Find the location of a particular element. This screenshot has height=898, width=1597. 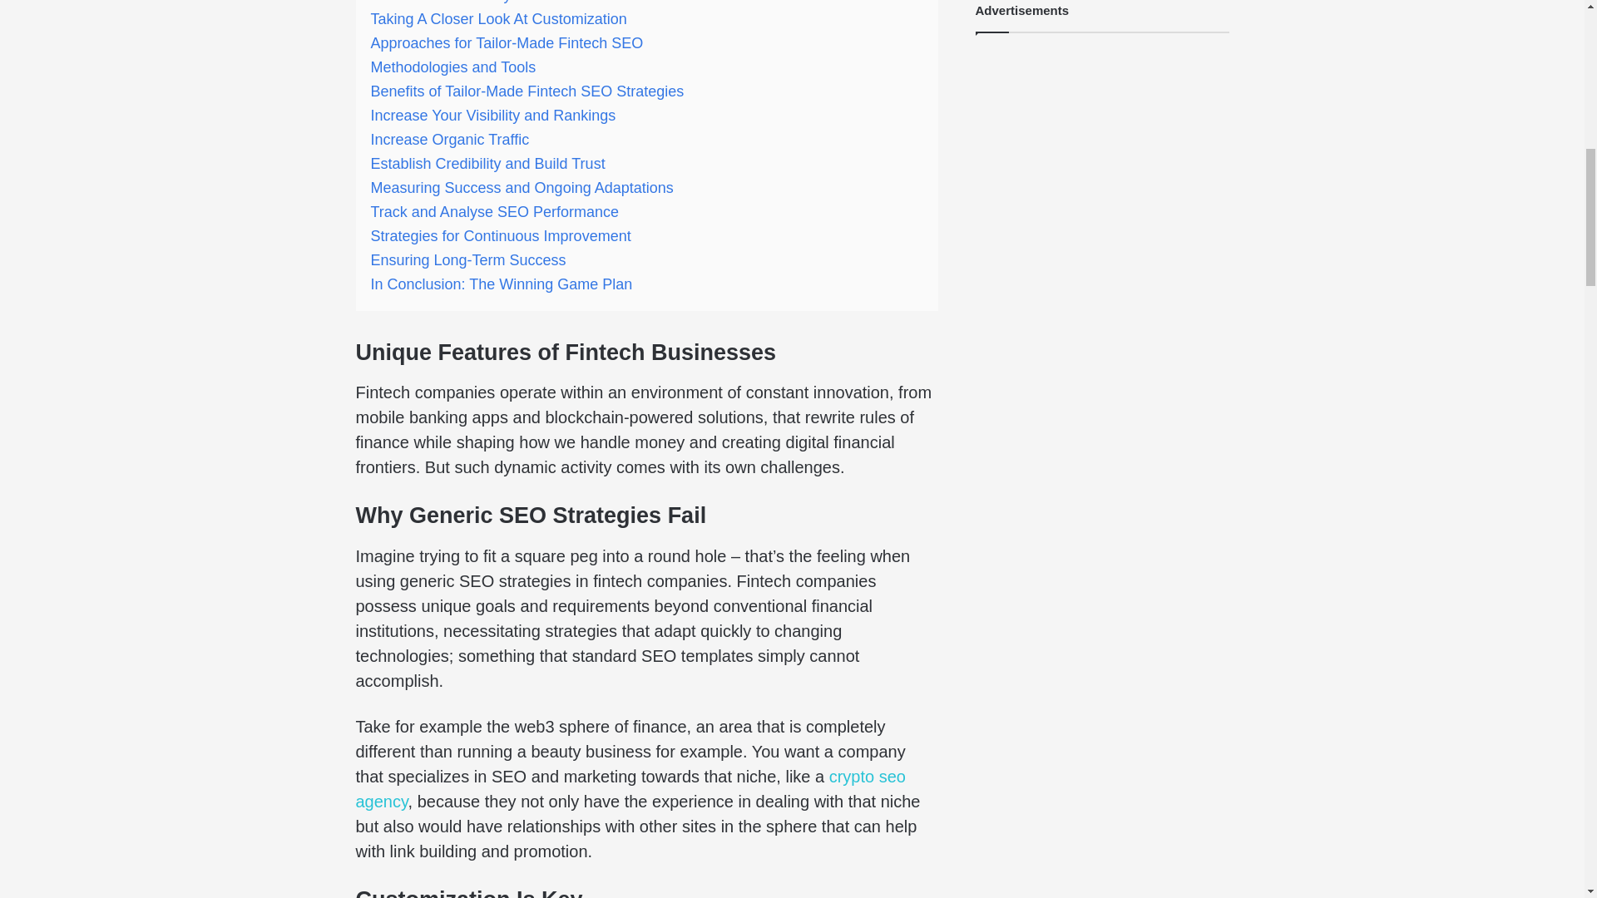

Approaches for Tailor-Made Fintech SEO is located at coordinates (507, 43).